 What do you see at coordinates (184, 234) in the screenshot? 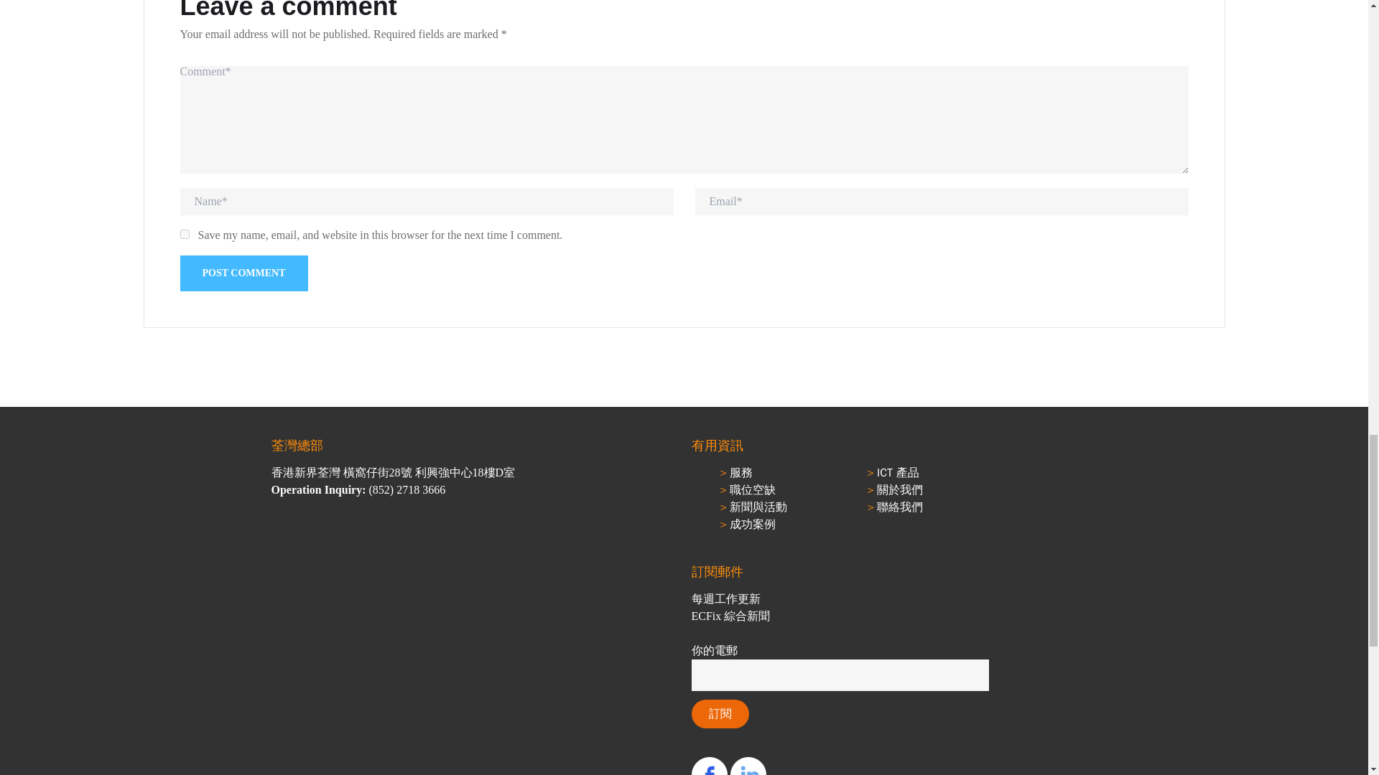
I see `yes` at bounding box center [184, 234].